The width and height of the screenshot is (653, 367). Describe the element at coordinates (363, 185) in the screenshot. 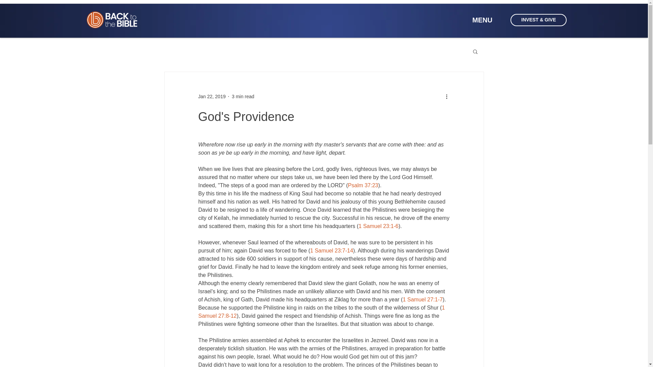

I see `Psalm 37:23` at that location.